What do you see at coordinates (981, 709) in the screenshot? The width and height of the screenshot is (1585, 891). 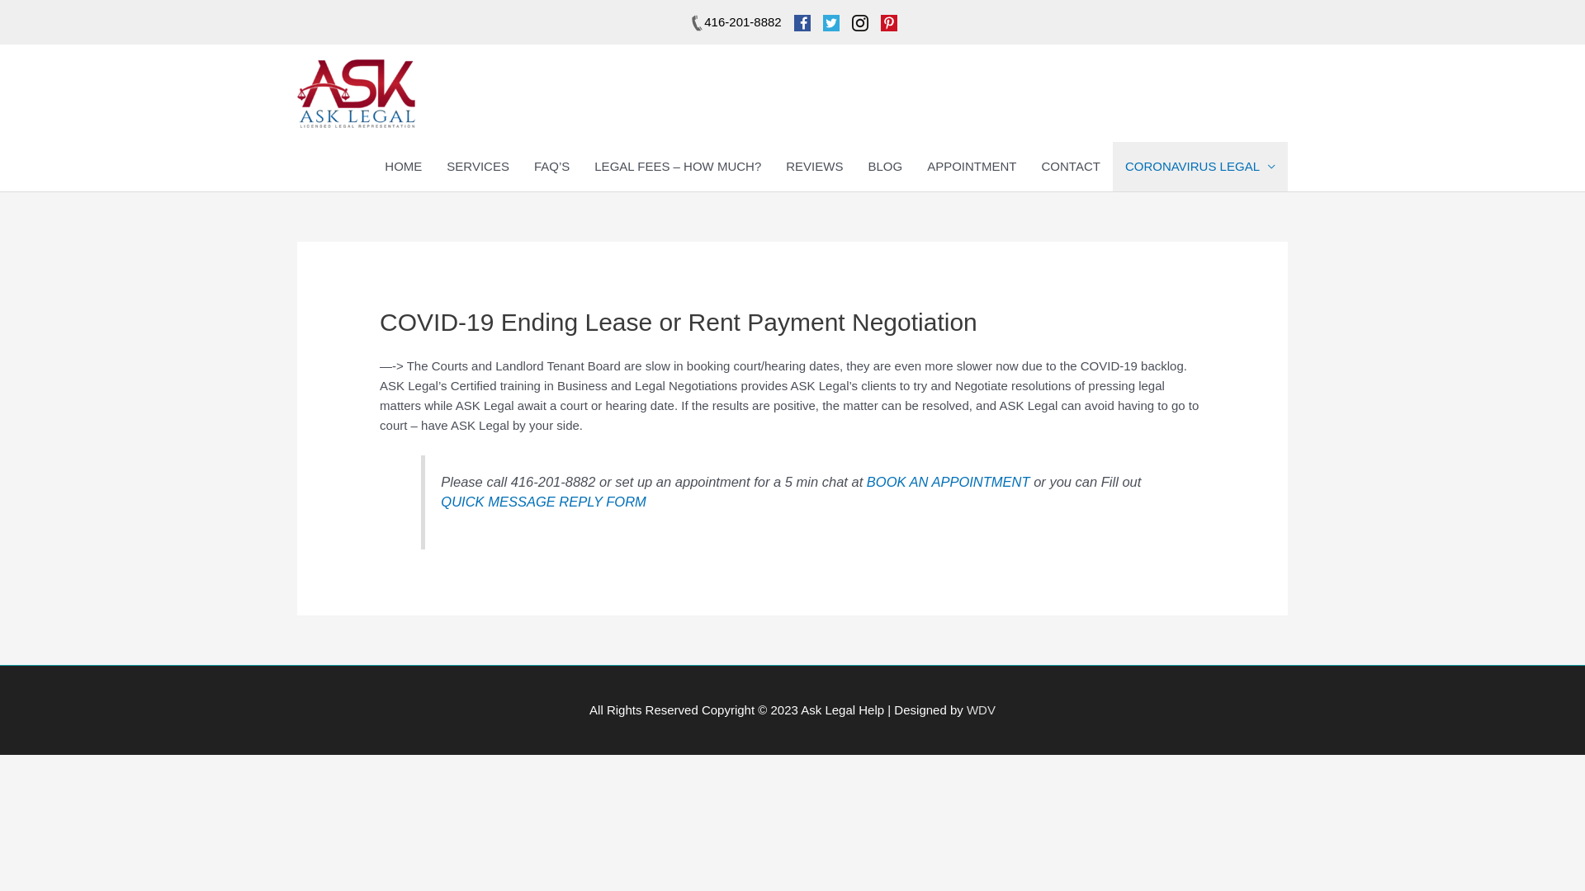 I see `WDV` at bounding box center [981, 709].